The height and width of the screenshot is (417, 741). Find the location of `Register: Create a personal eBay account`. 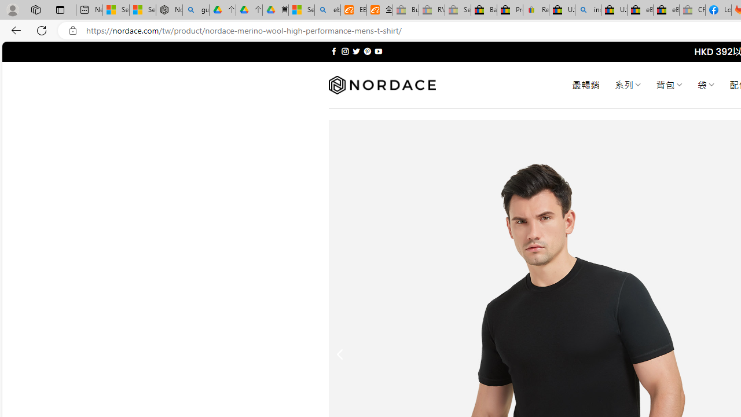

Register: Create a personal eBay account is located at coordinates (536, 10).